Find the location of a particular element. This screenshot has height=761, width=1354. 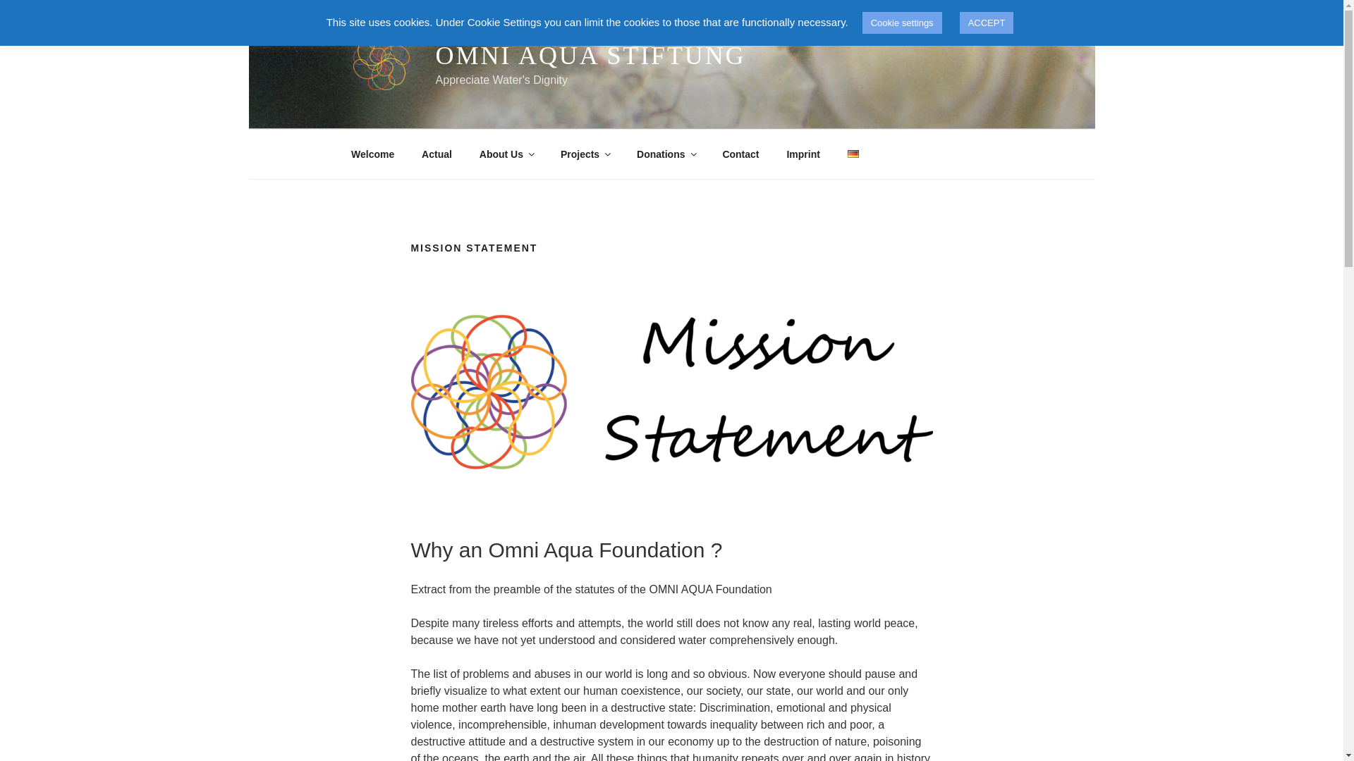

Actual is located at coordinates (437, 154).